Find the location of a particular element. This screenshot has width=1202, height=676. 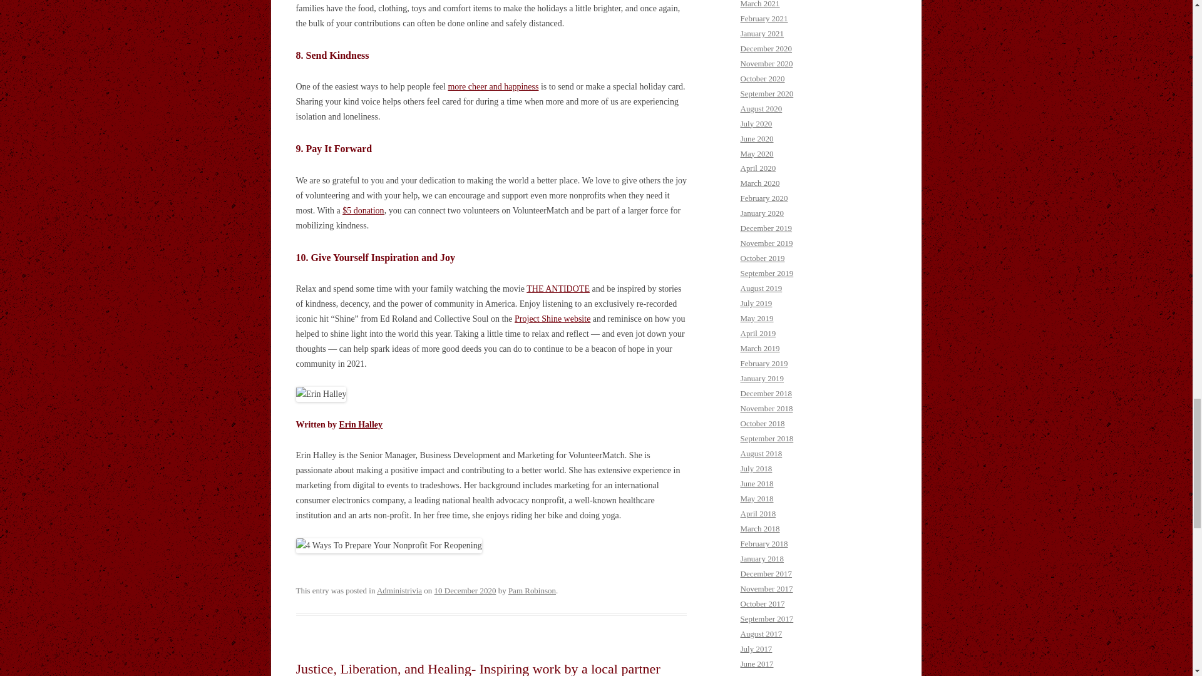

View all posts by Pam Robinson is located at coordinates (532, 591).